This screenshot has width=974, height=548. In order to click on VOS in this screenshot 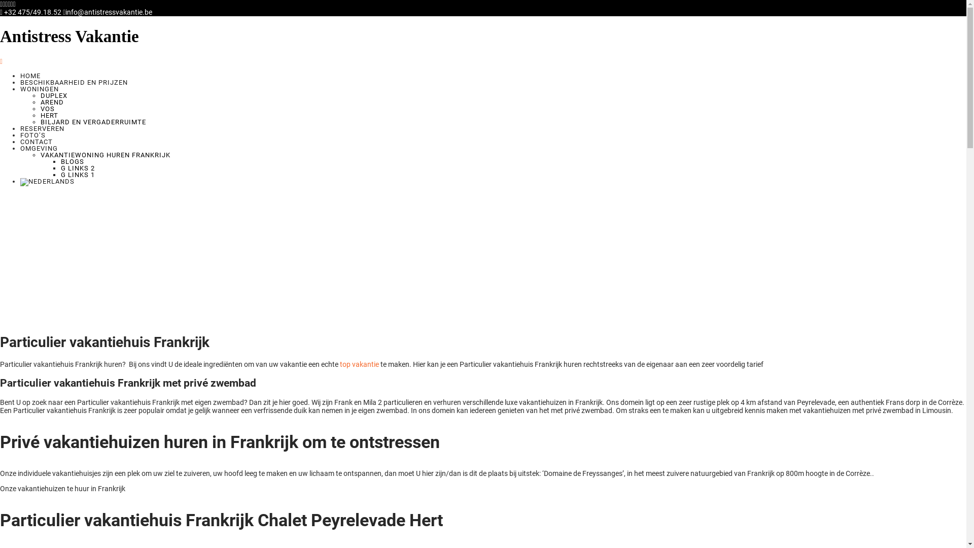, I will do `click(48, 109)`.